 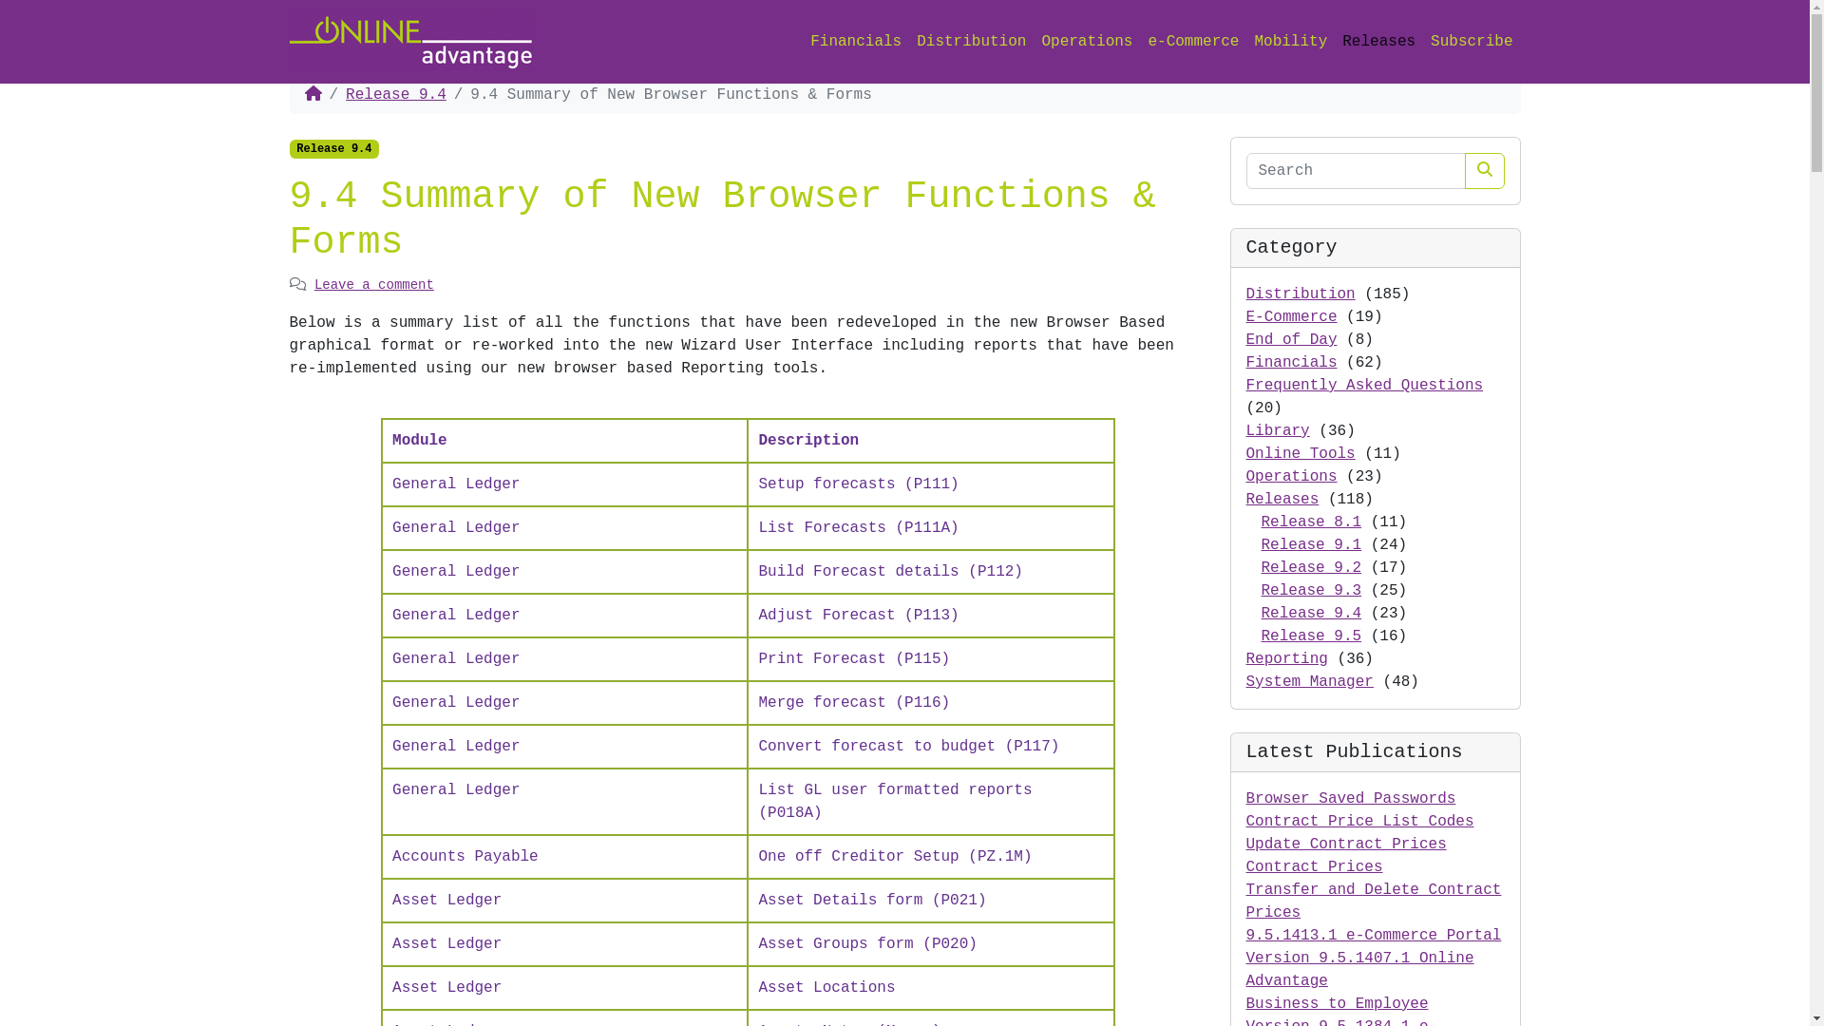 I want to click on Financials, so click(x=1292, y=363).